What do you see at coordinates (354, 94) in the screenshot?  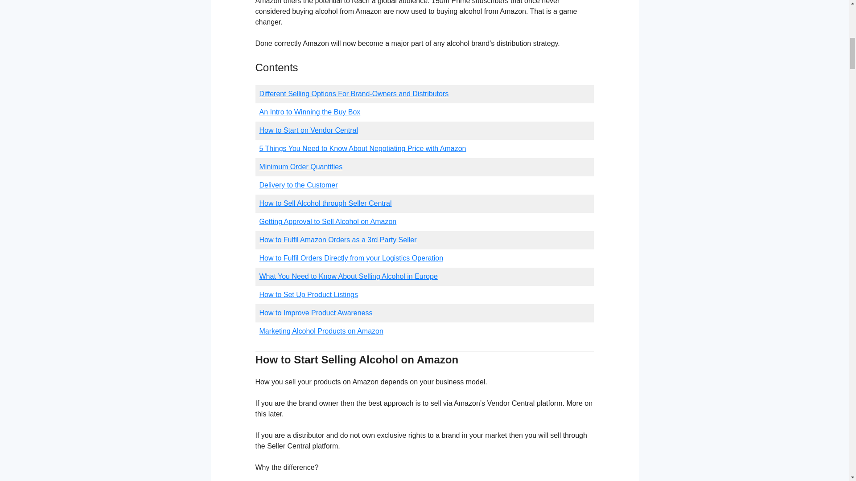 I see `Different Selling Options For Brand-Owners and Distributors` at bounding box center [354, 94].